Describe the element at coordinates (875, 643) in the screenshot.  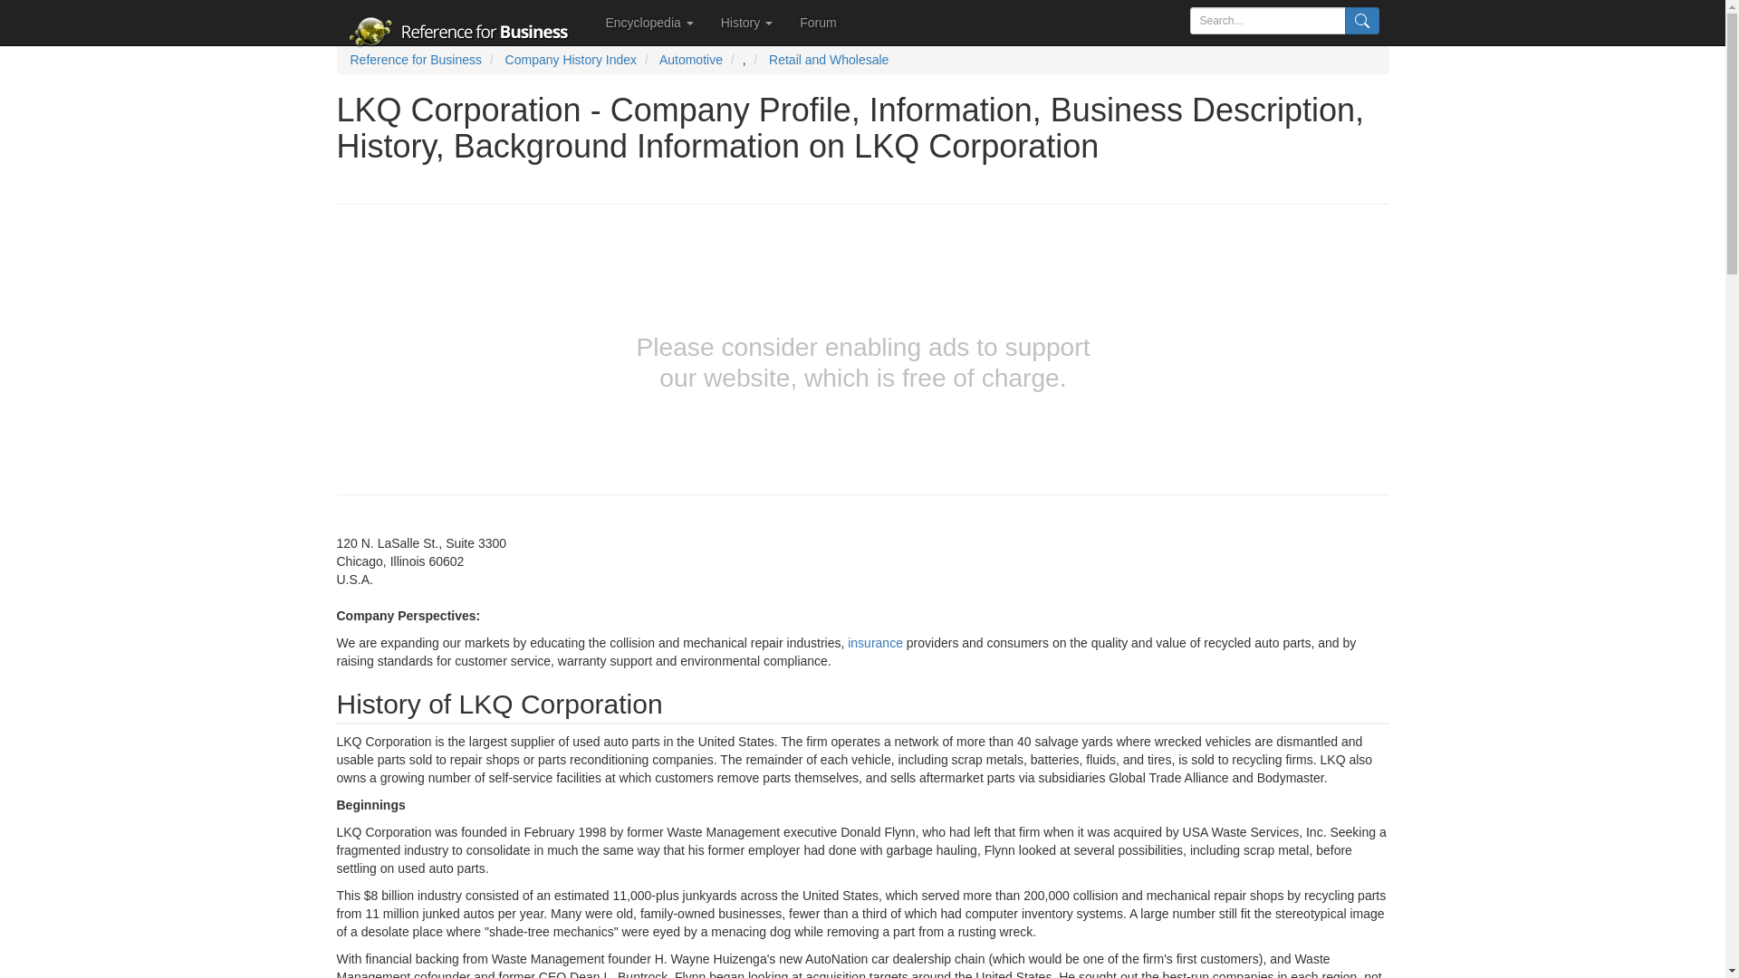
I see `View 'insurance' definition from Wikipedia` at that location.